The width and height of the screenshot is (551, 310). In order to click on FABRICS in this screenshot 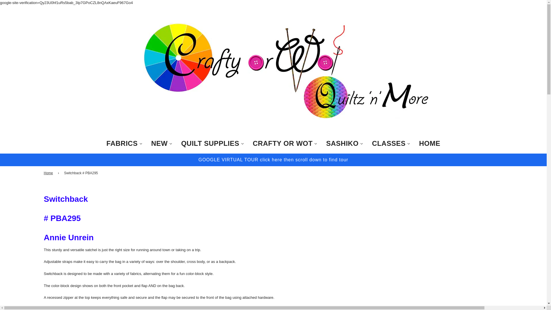, I will do `click(125, 144)`.